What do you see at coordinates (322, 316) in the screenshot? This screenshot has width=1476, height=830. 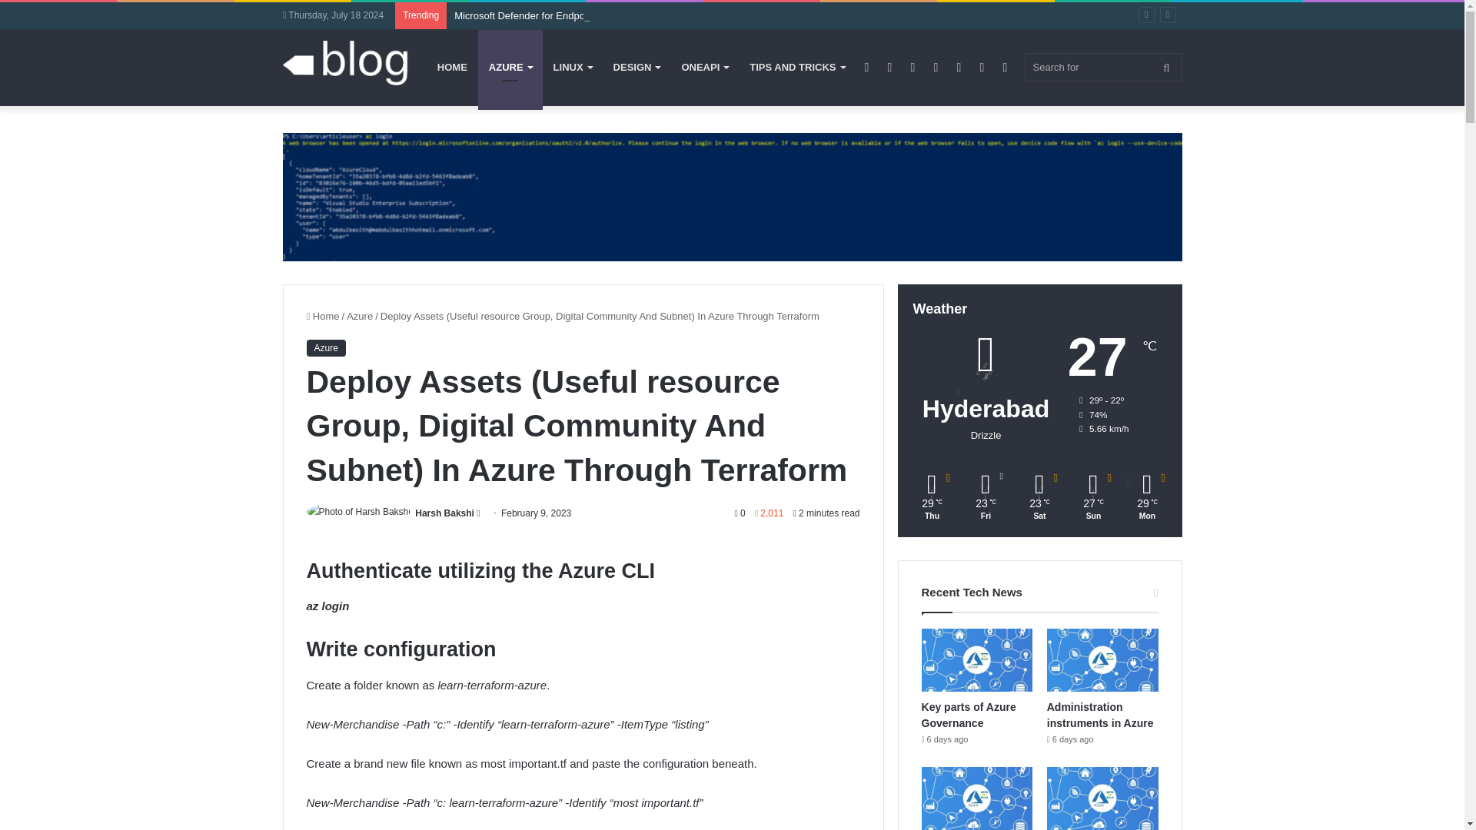 I see `Home` at bounding box center [322, 316].